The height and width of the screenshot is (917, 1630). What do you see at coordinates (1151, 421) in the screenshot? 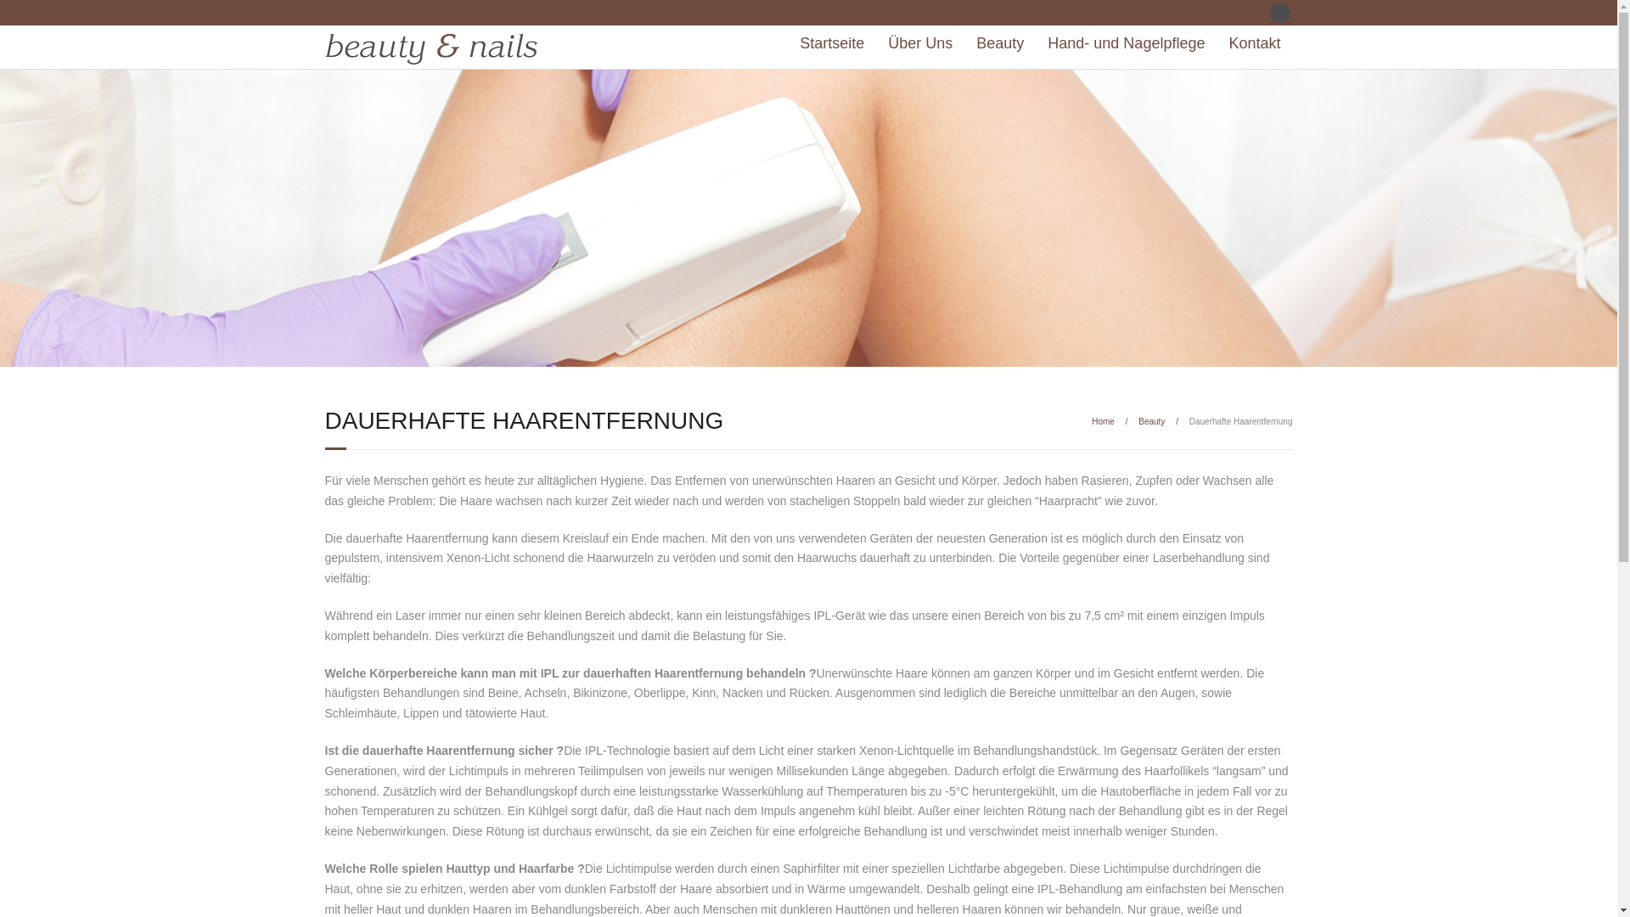
I see `Beauty` at bounding box center [1151, 421].